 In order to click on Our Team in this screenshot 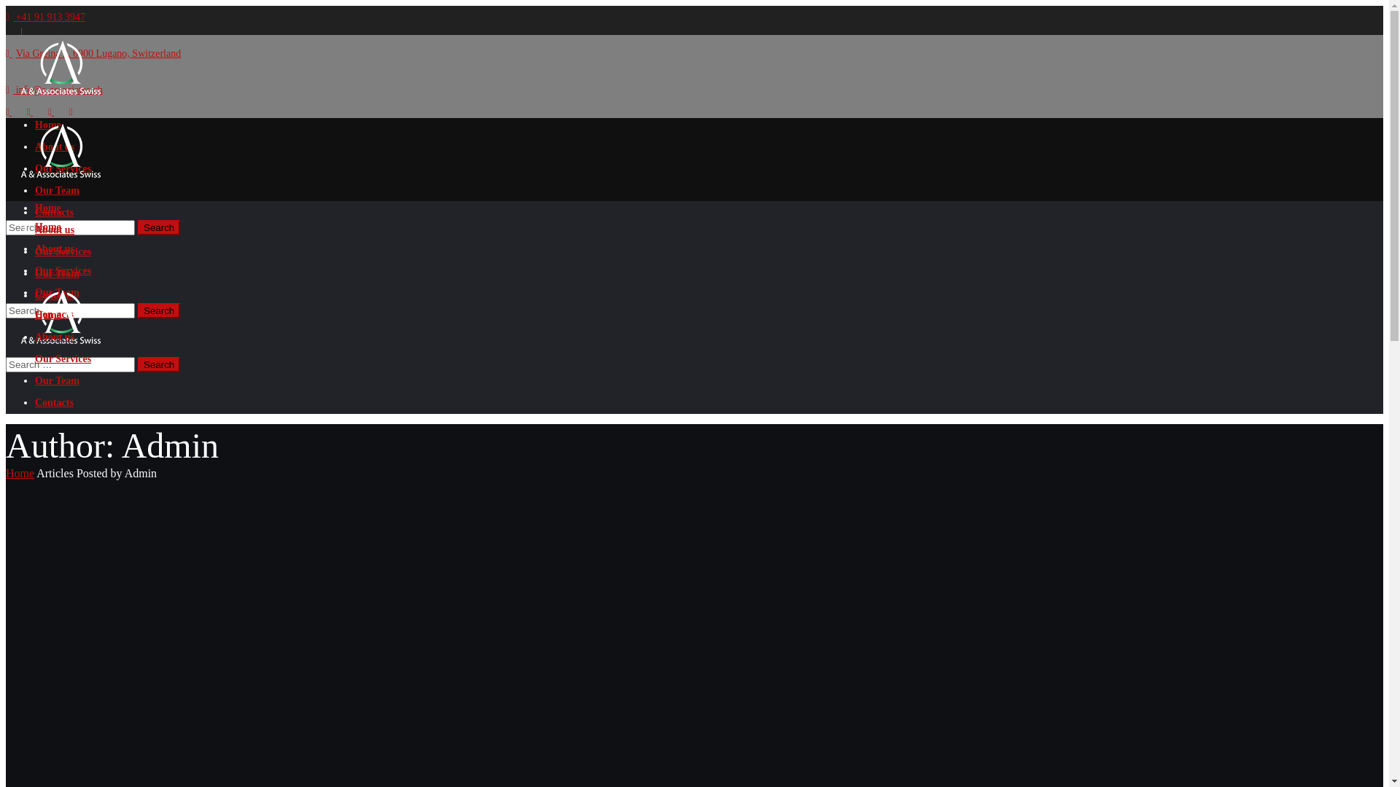, I will do `click(57, 191)`.